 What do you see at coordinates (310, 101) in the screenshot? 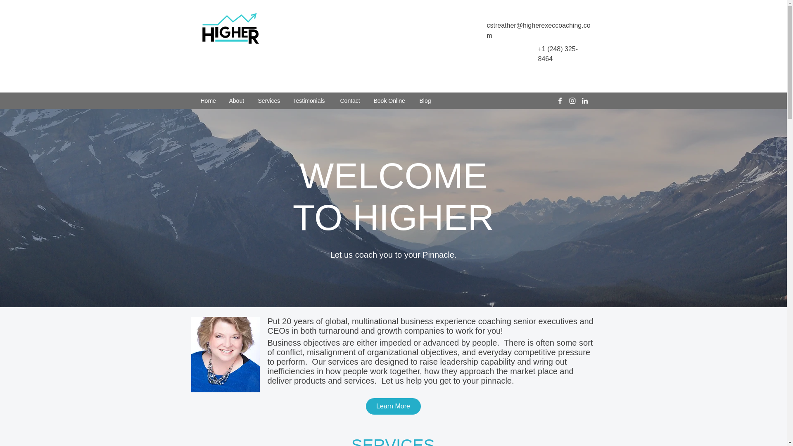
I see `Testimonials` at bounding box center [310, 101].